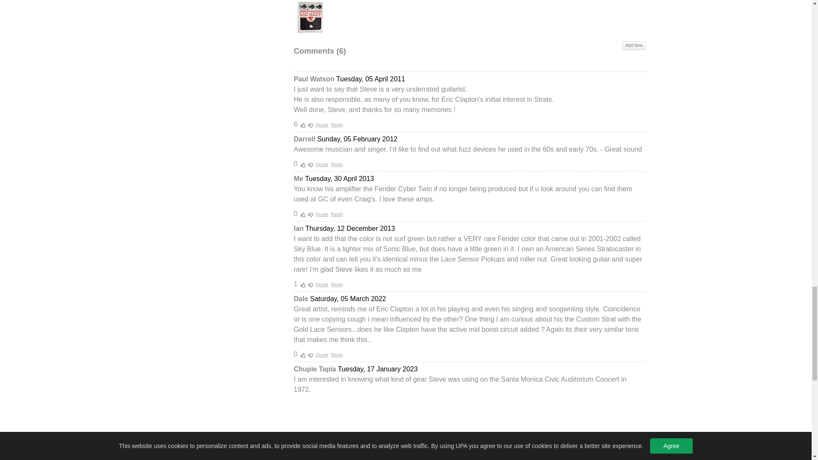  I want to click on Tuesday, 30 April 2013, so click(339, 178).